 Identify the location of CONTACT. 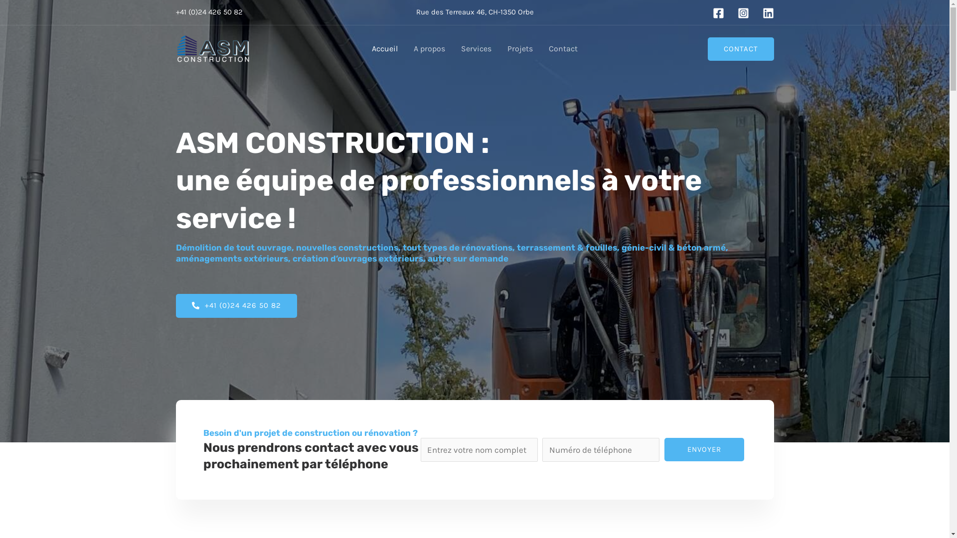
(741, 49).